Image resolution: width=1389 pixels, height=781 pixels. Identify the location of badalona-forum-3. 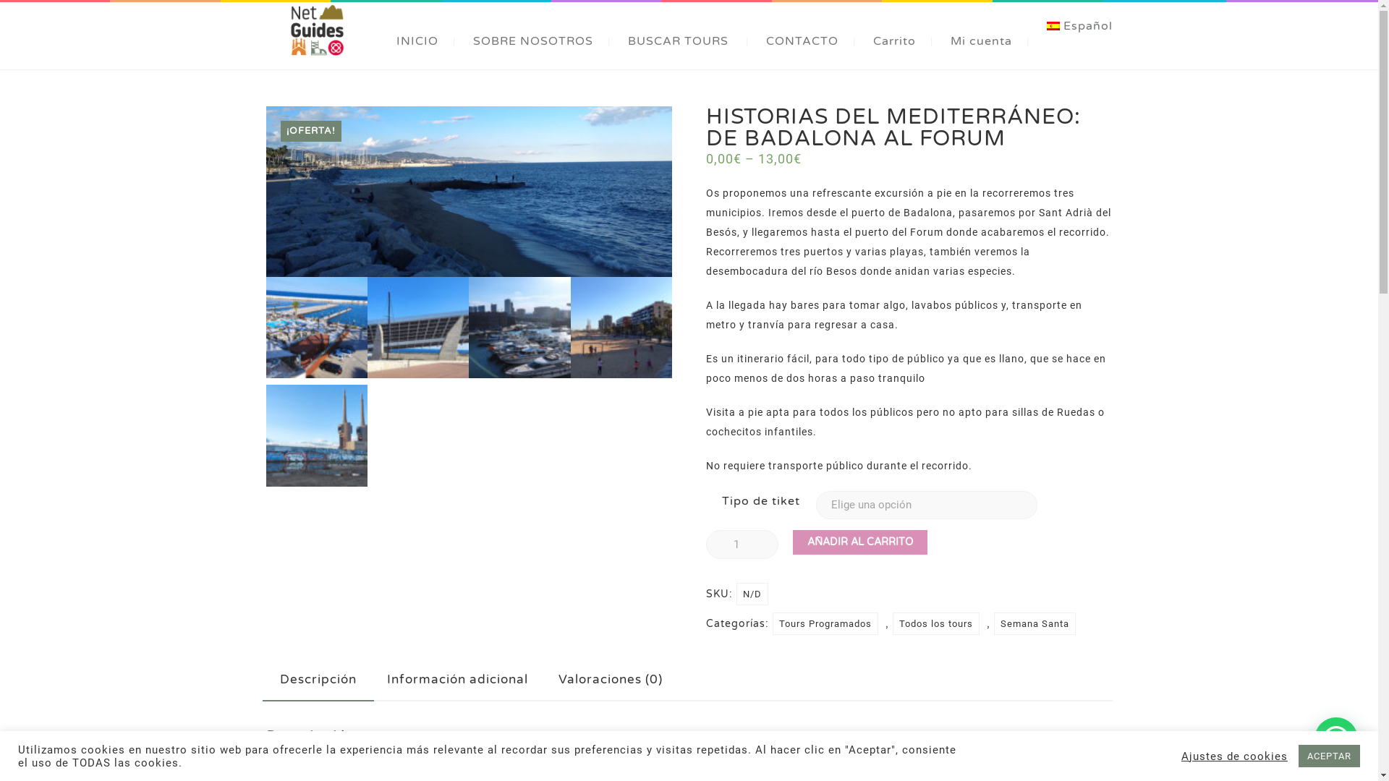
(519, 328).